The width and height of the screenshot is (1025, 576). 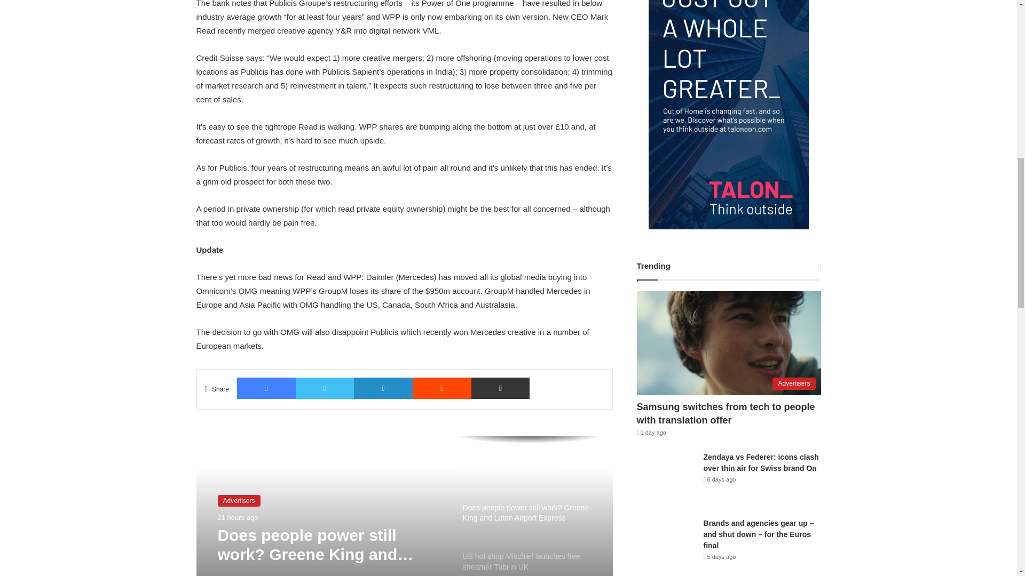 What do you see at coordinates (266, 388) in the screenshot?
I see `Facebook` at bounding box center [266, 388].